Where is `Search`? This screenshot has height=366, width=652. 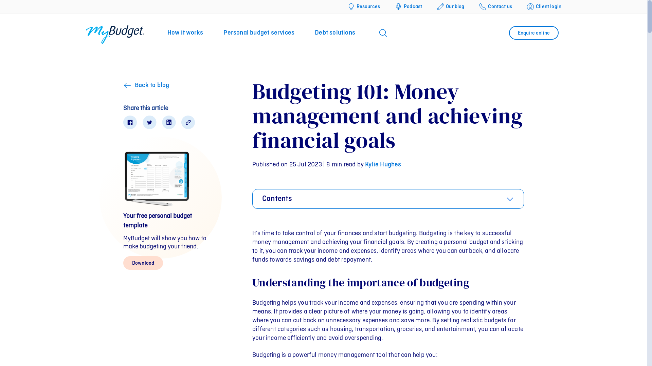 Search is located at coordinates (534, 69).